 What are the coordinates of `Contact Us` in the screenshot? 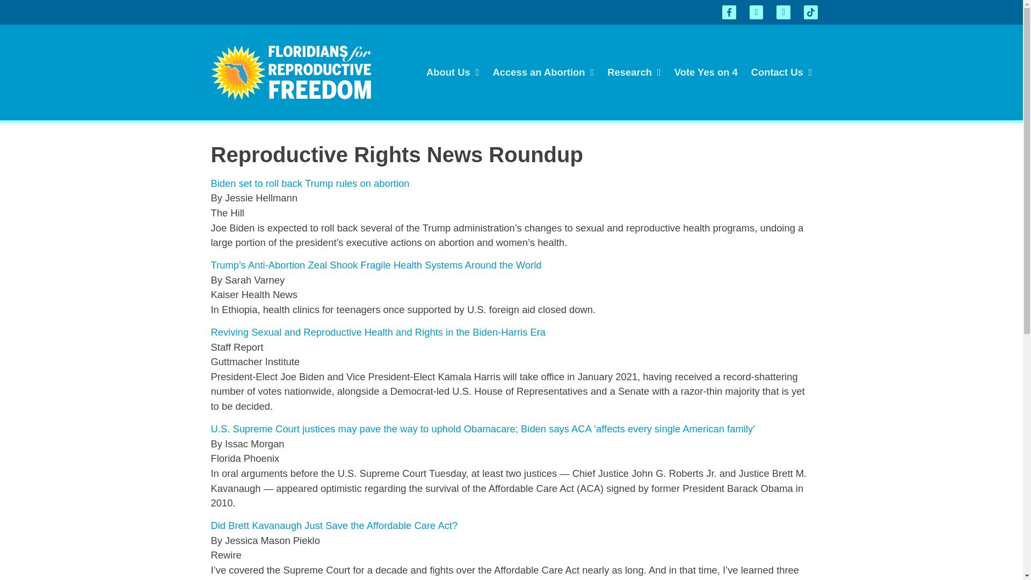 It's located at (782, 72).